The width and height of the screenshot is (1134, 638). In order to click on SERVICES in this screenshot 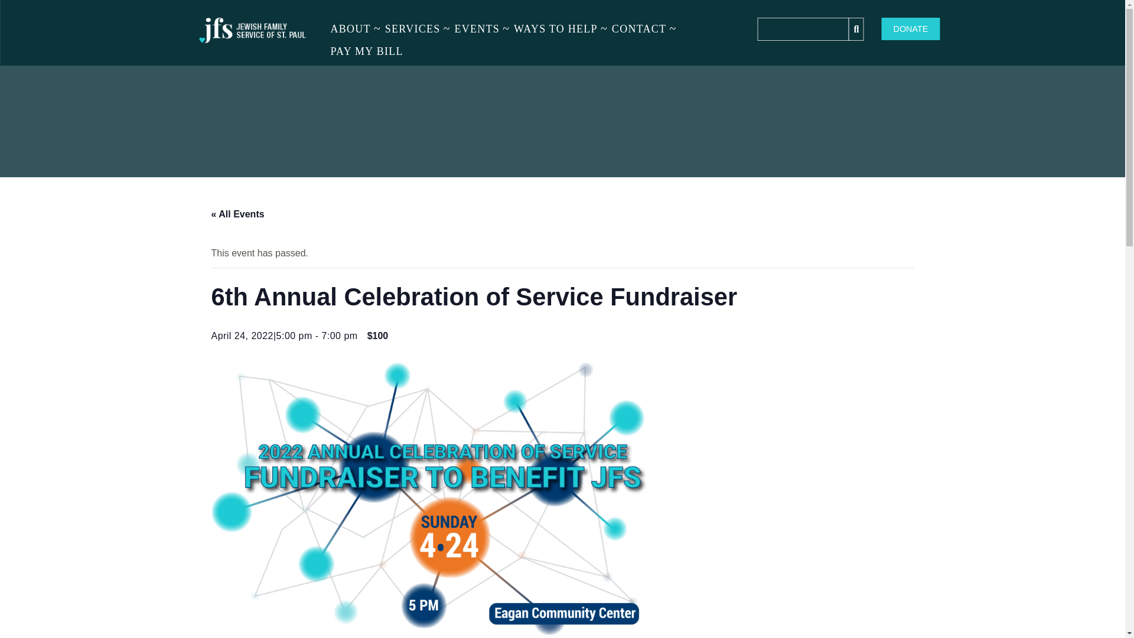, I will do `click(412, 29)`.